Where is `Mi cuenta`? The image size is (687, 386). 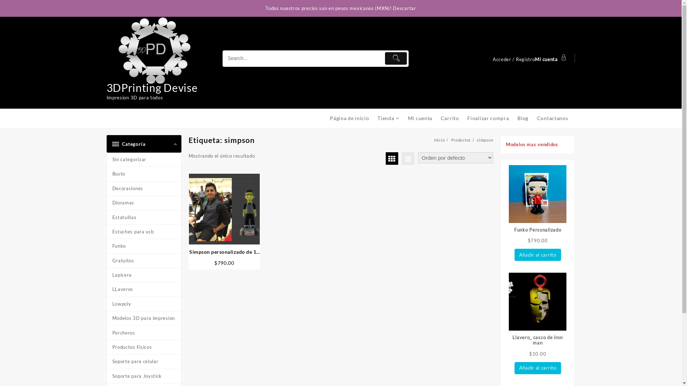
Mi cuenta is located at coordinates (424, 118).